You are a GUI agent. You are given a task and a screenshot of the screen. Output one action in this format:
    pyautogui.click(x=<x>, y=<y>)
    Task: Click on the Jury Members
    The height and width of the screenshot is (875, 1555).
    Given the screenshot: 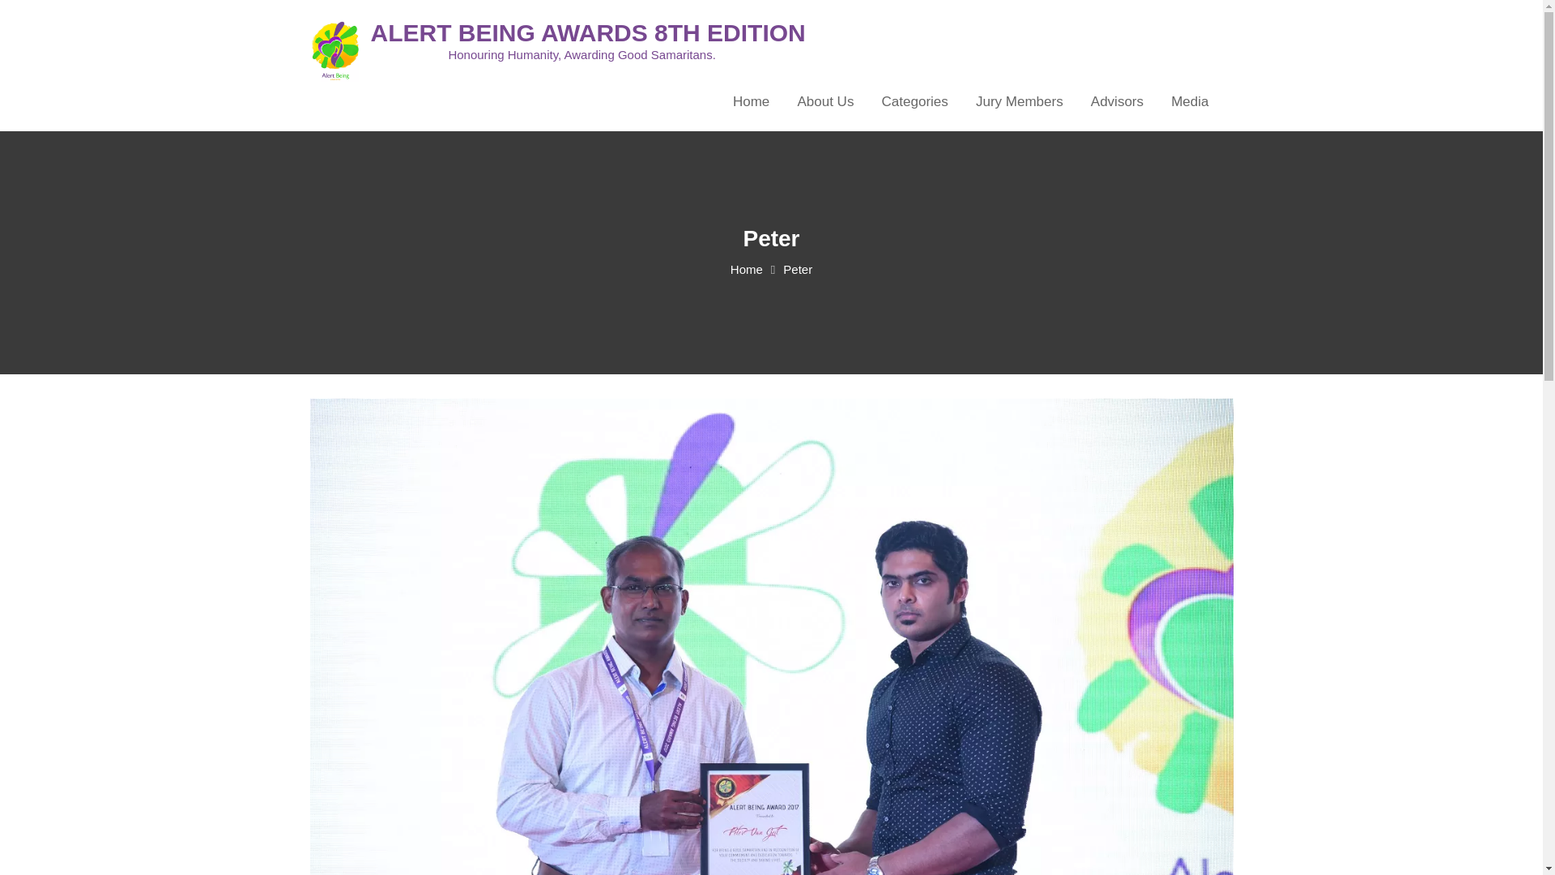 What is the action you would take?
    pyautogui.click(x=1020, y=102)
    